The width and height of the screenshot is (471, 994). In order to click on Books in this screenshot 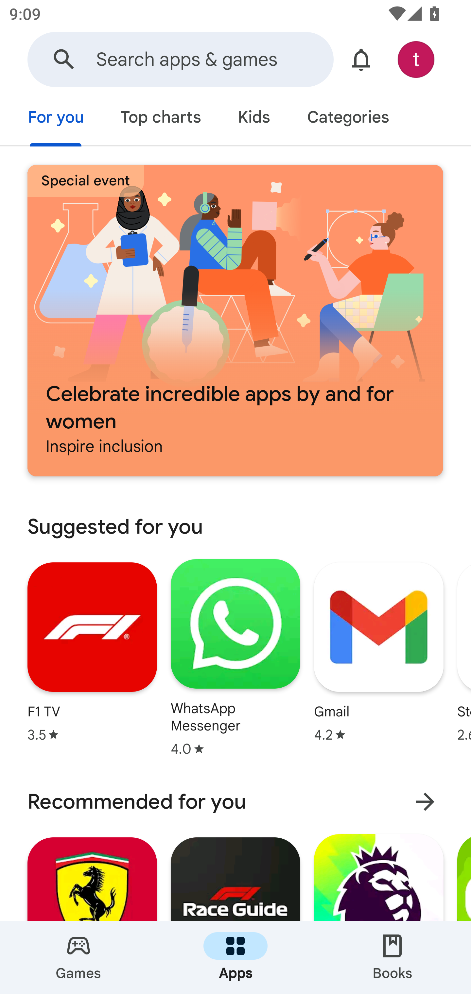, I will do `click(392, 957)`.